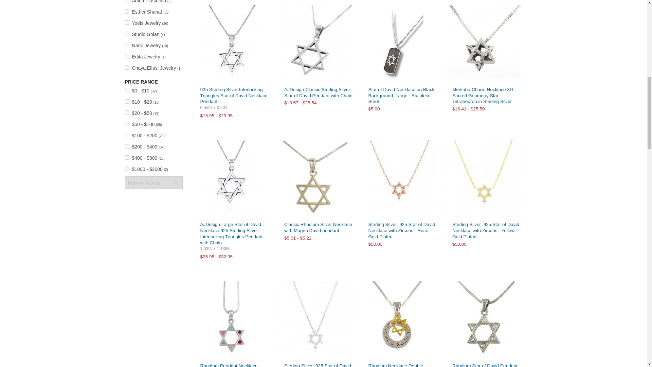 The width and height of the screenshot is (652, 367). What do you see at coordinates (127, 22) in the screenshot?
I see `137` at bounding box center [127, 22].